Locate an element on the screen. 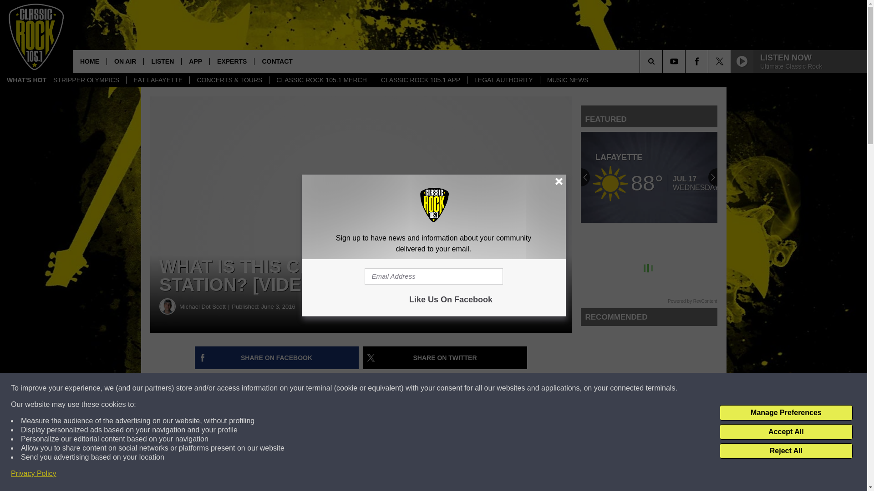 This screenshot has width=874, height=491. EAT LAFAYETTE is located at coordinates (158, 80).